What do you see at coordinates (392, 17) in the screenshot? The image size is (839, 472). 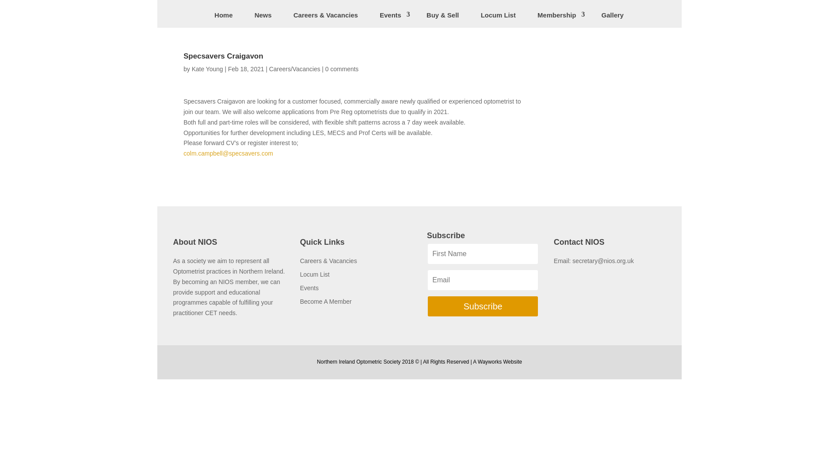 I see `Events` at bounding box center [392, 17].